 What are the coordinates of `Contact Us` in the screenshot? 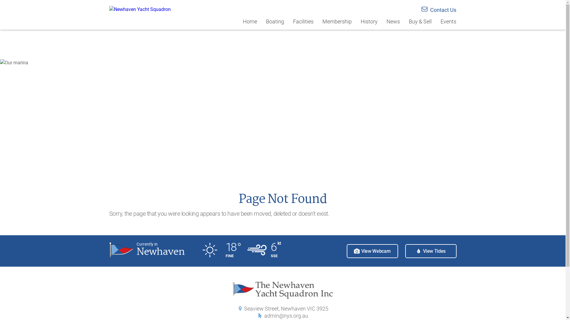 It's located at (439, 10).